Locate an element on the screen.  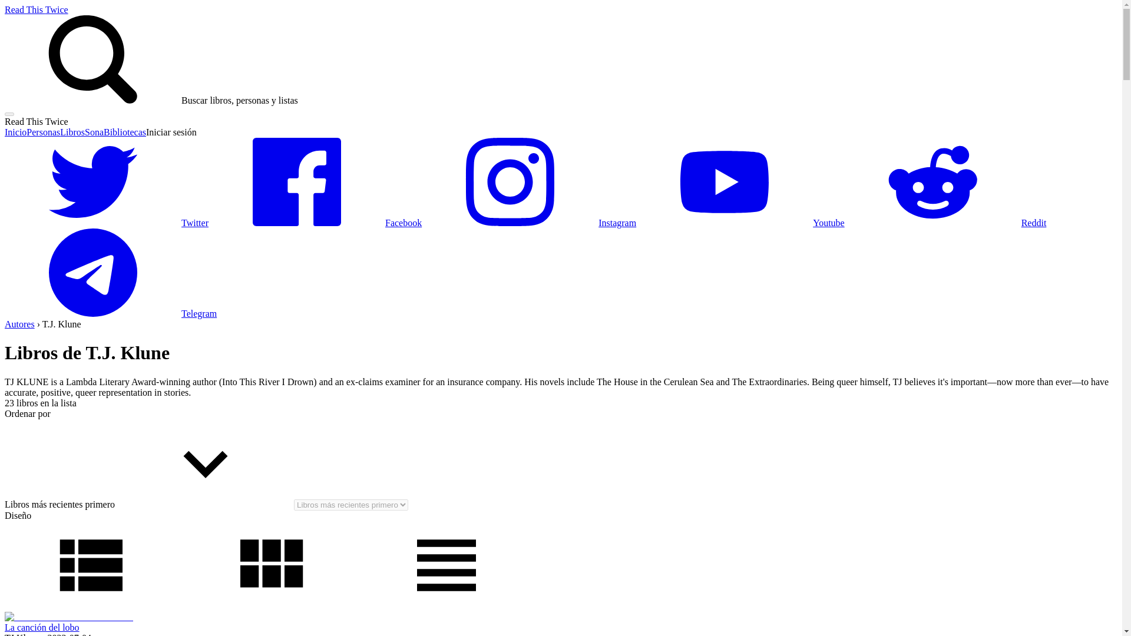
Facebook is located at coordinates (315, 223).